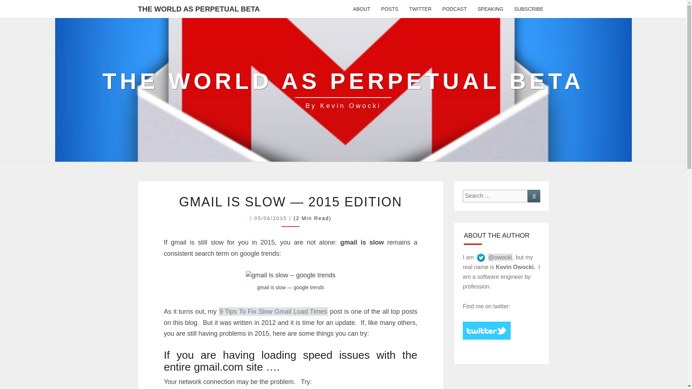  I want to click on THE WORLD AS PERPETUAL BETA, so click(199, 9).